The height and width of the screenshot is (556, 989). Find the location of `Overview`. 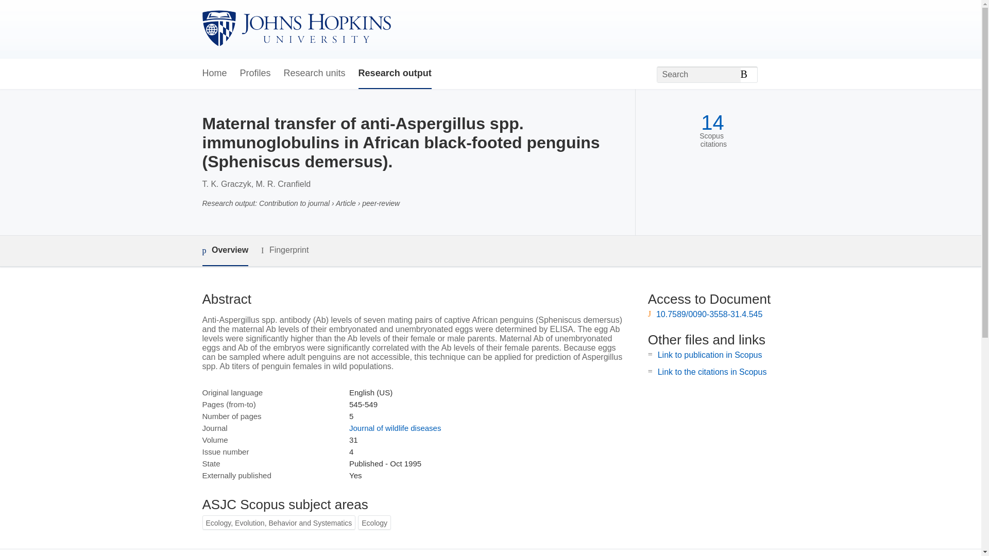

Overview is located at coordinates (225, 251).